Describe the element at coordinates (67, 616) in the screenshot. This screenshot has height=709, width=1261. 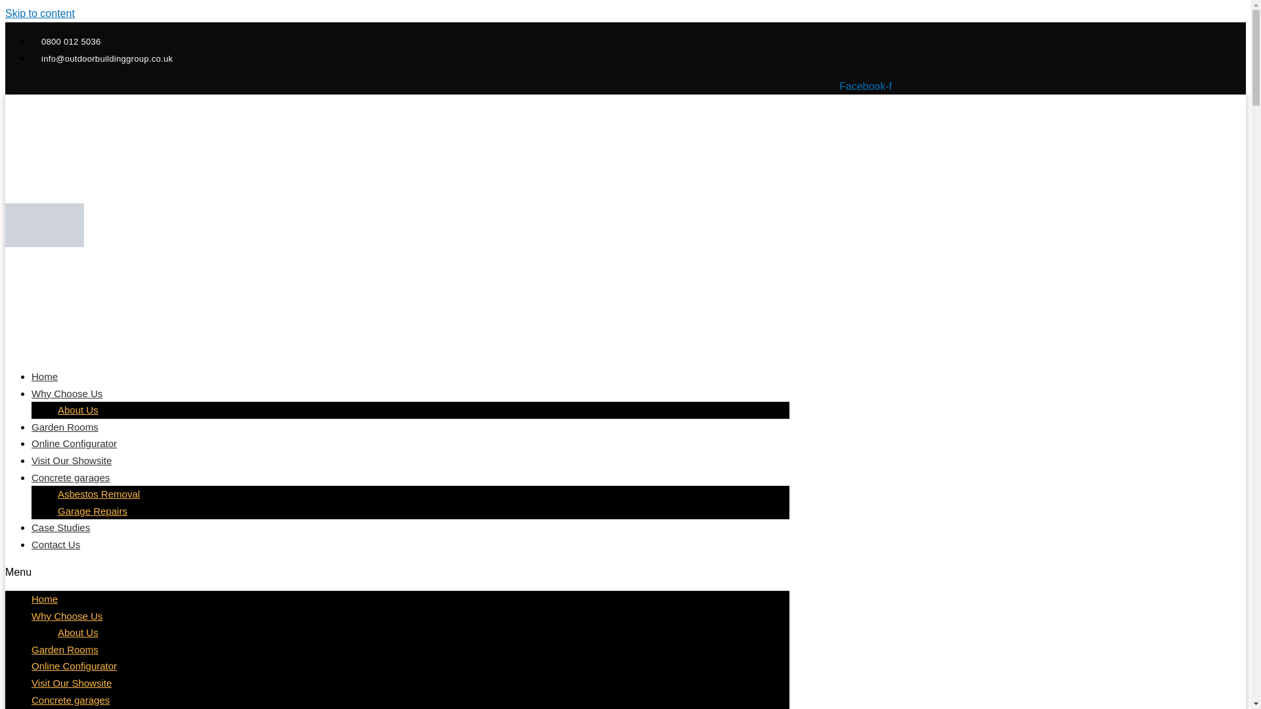
I see `Why Choose Us` at that location.